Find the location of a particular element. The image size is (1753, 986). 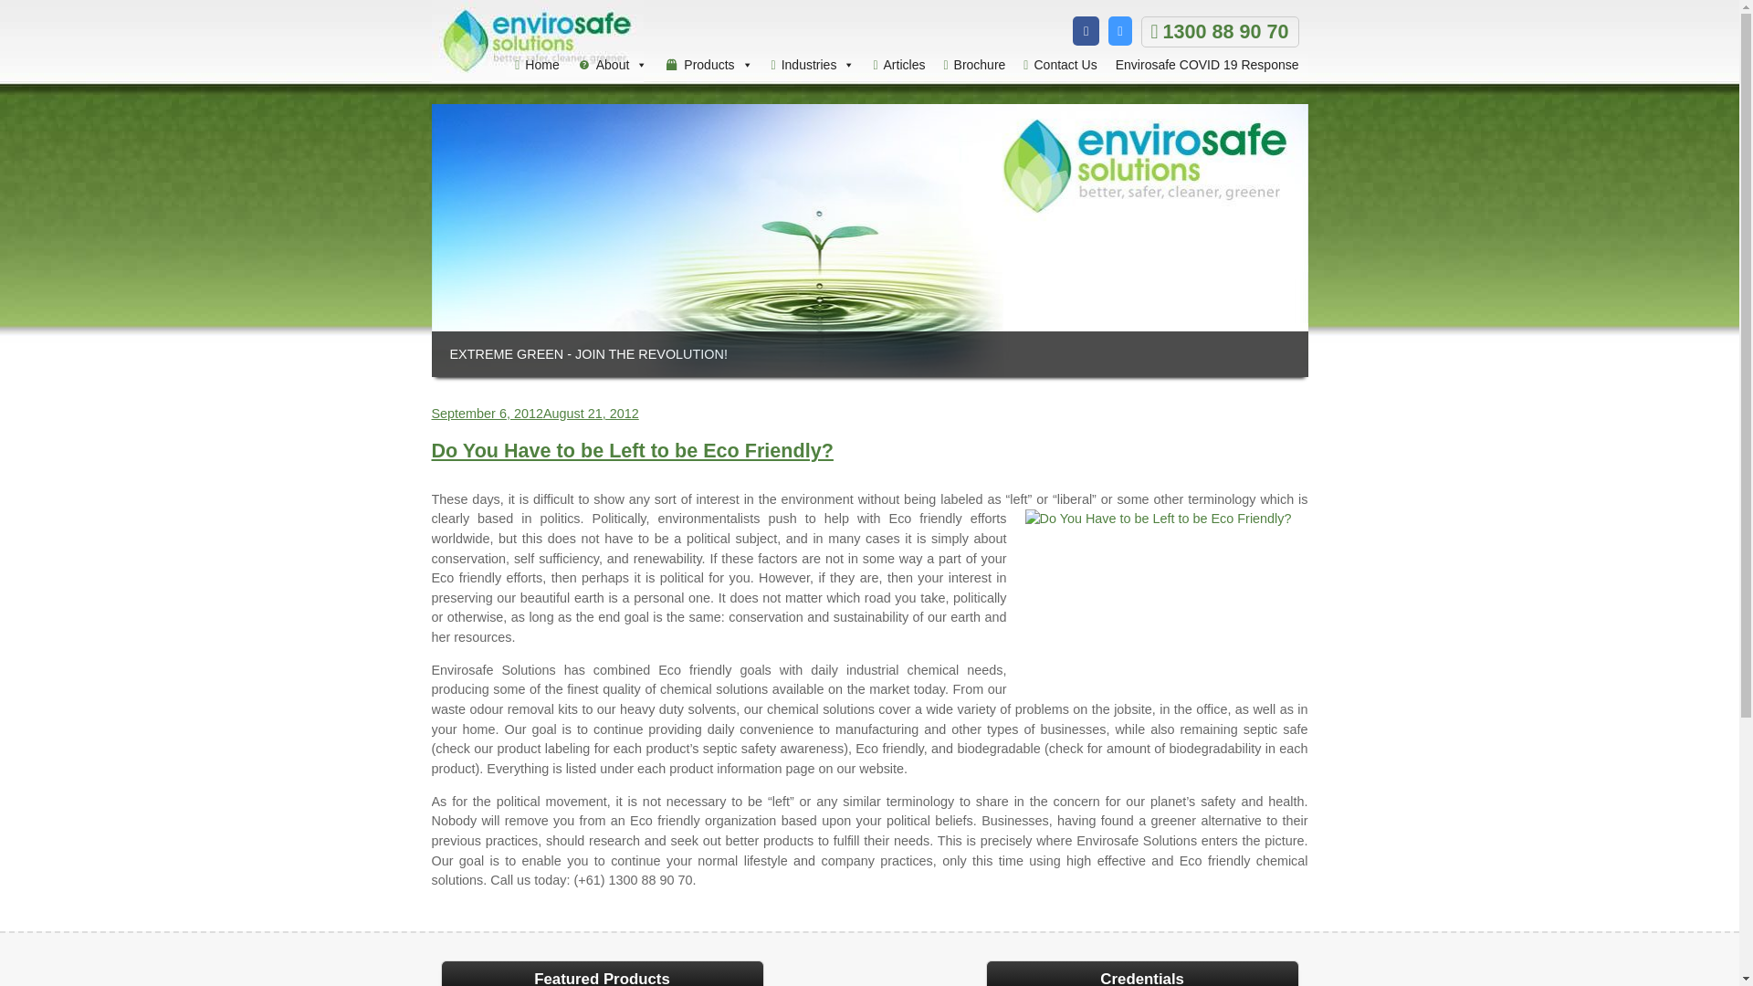

Envirosafe Rating Info is located at coordinates (982, 30).